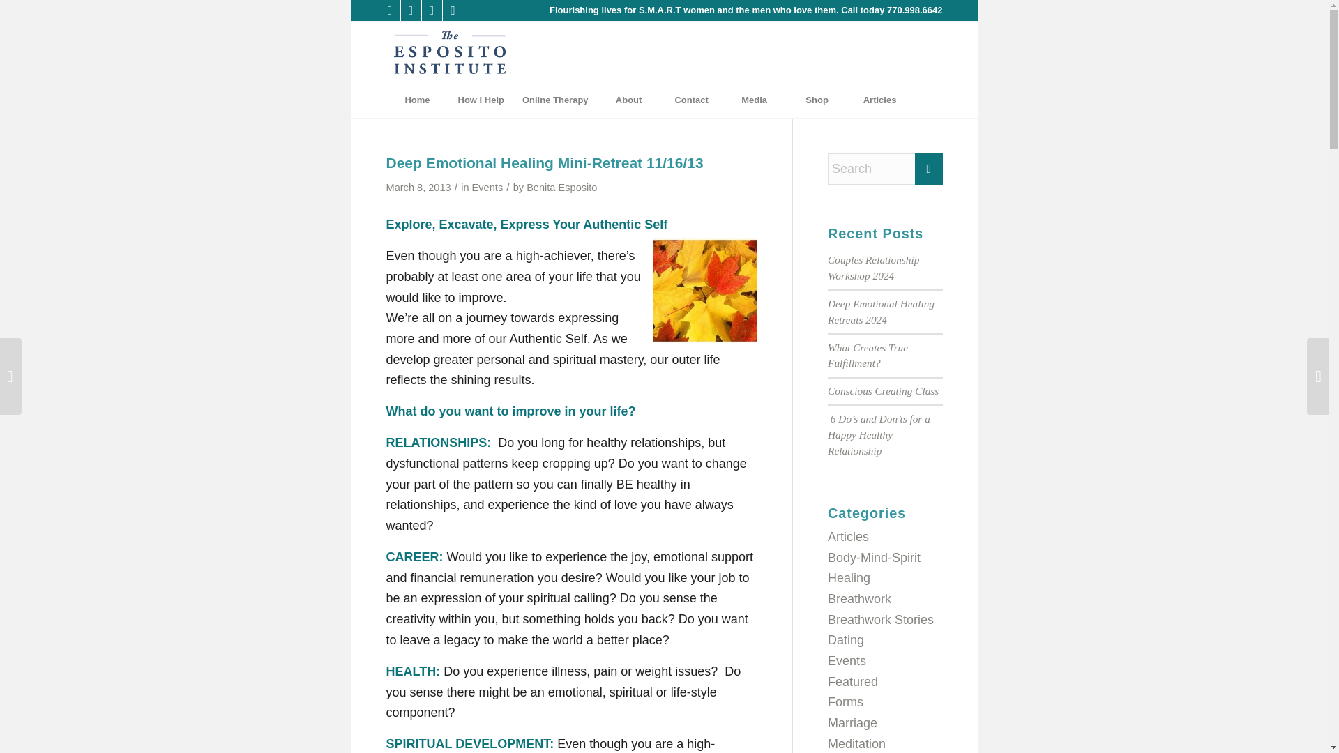 The width and height of the screenshot is (1339, 753). What do you see at coordinates (487, 187) in the screenshot?
I see `Events` at bounding box center [487, 187].